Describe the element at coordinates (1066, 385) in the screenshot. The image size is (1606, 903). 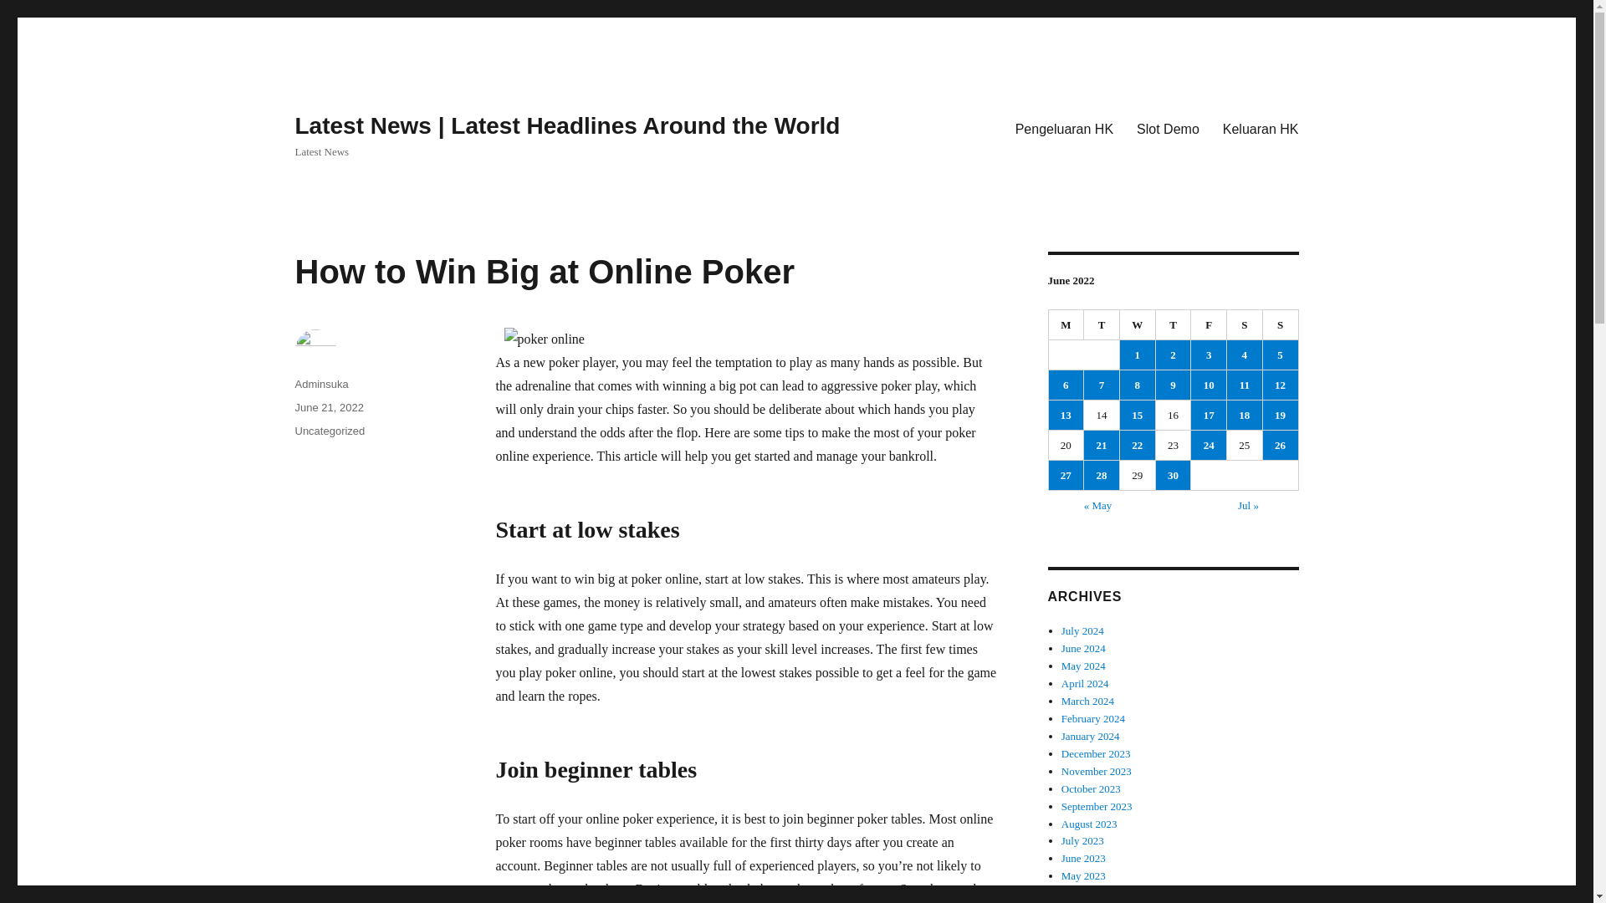
I see `6` at that location.